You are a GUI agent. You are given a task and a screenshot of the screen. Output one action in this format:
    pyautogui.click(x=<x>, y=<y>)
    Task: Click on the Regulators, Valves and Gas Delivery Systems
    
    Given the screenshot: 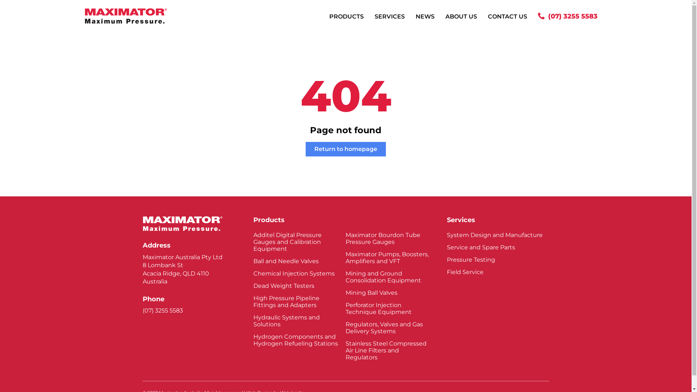 What is the action you would take?
    pyautogui.click(x=389, y=328)
    